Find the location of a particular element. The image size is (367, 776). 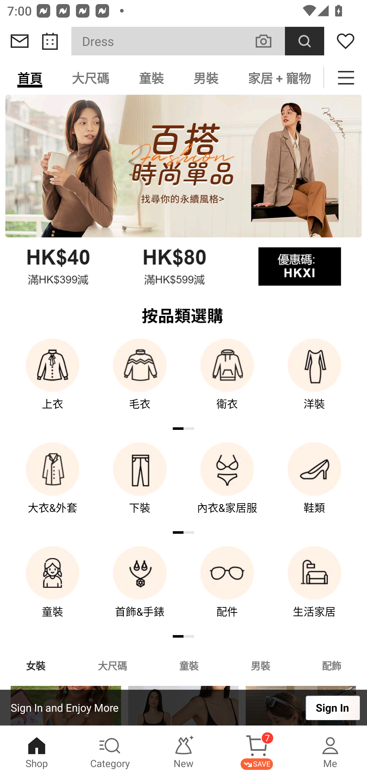

童裝 is located at coordinates (151, 78).